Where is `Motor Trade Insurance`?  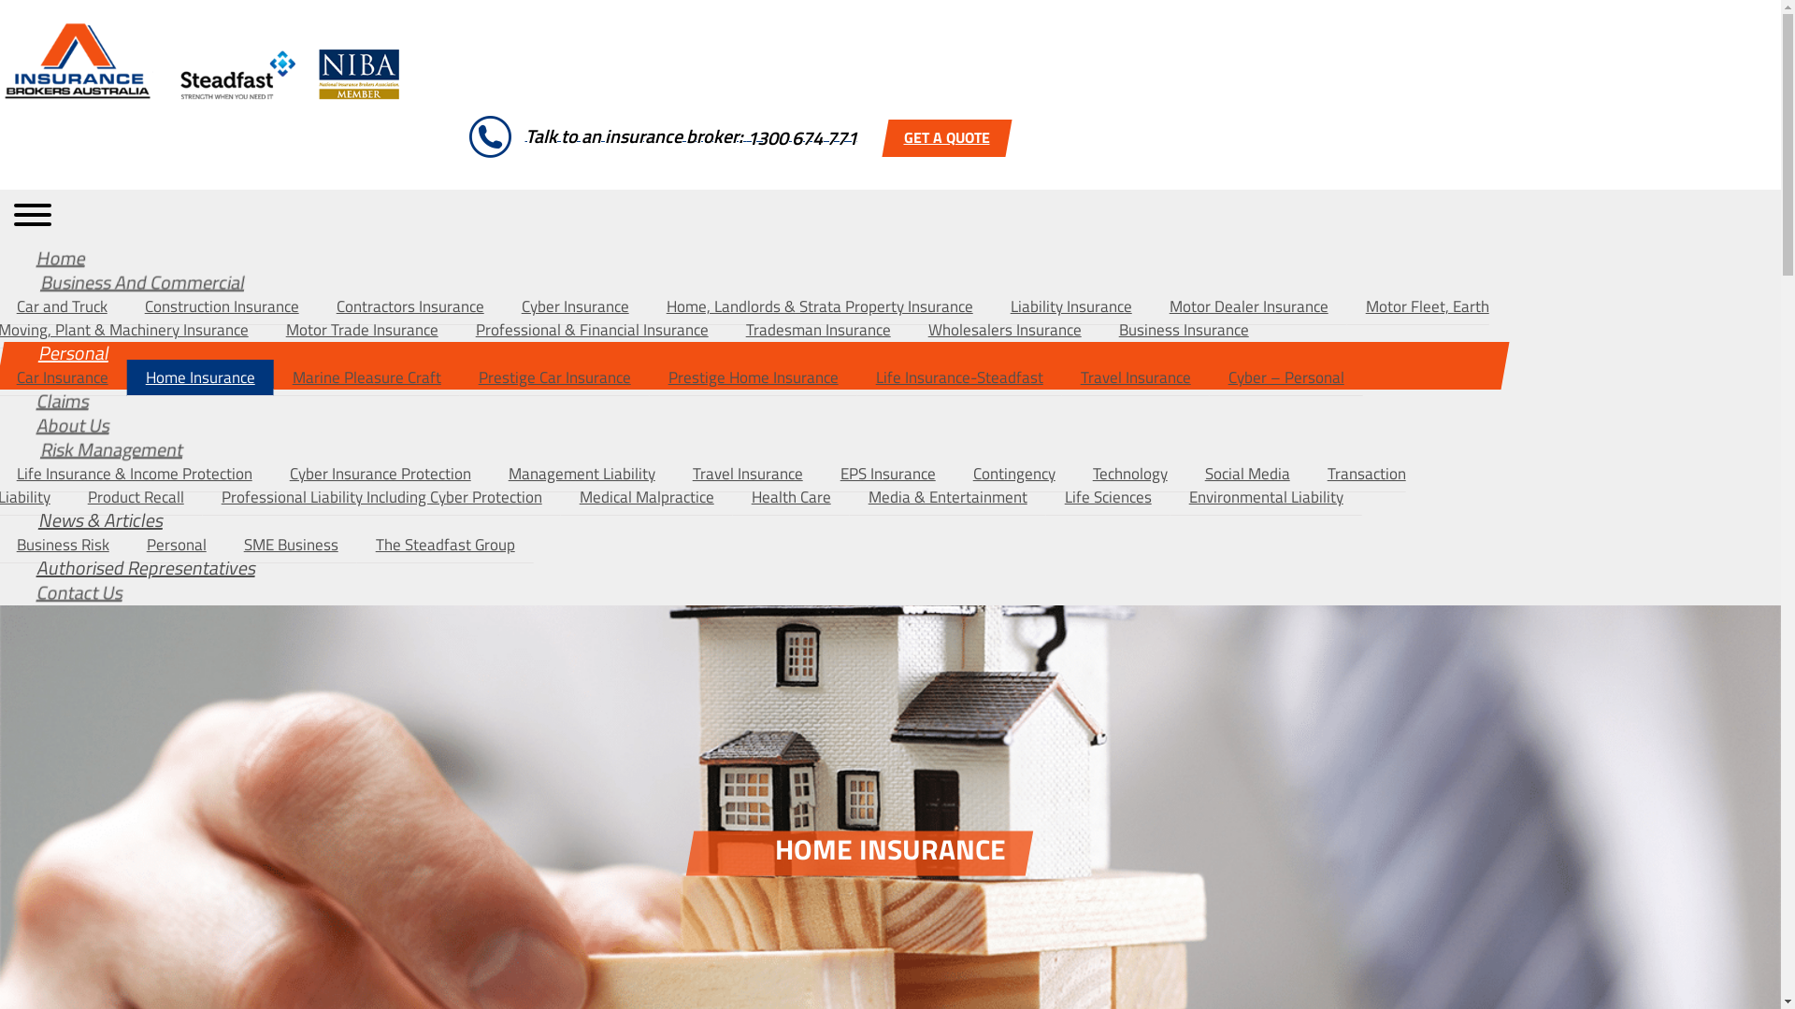 Motor Trade Insurance is located at coordinates (363, 331).